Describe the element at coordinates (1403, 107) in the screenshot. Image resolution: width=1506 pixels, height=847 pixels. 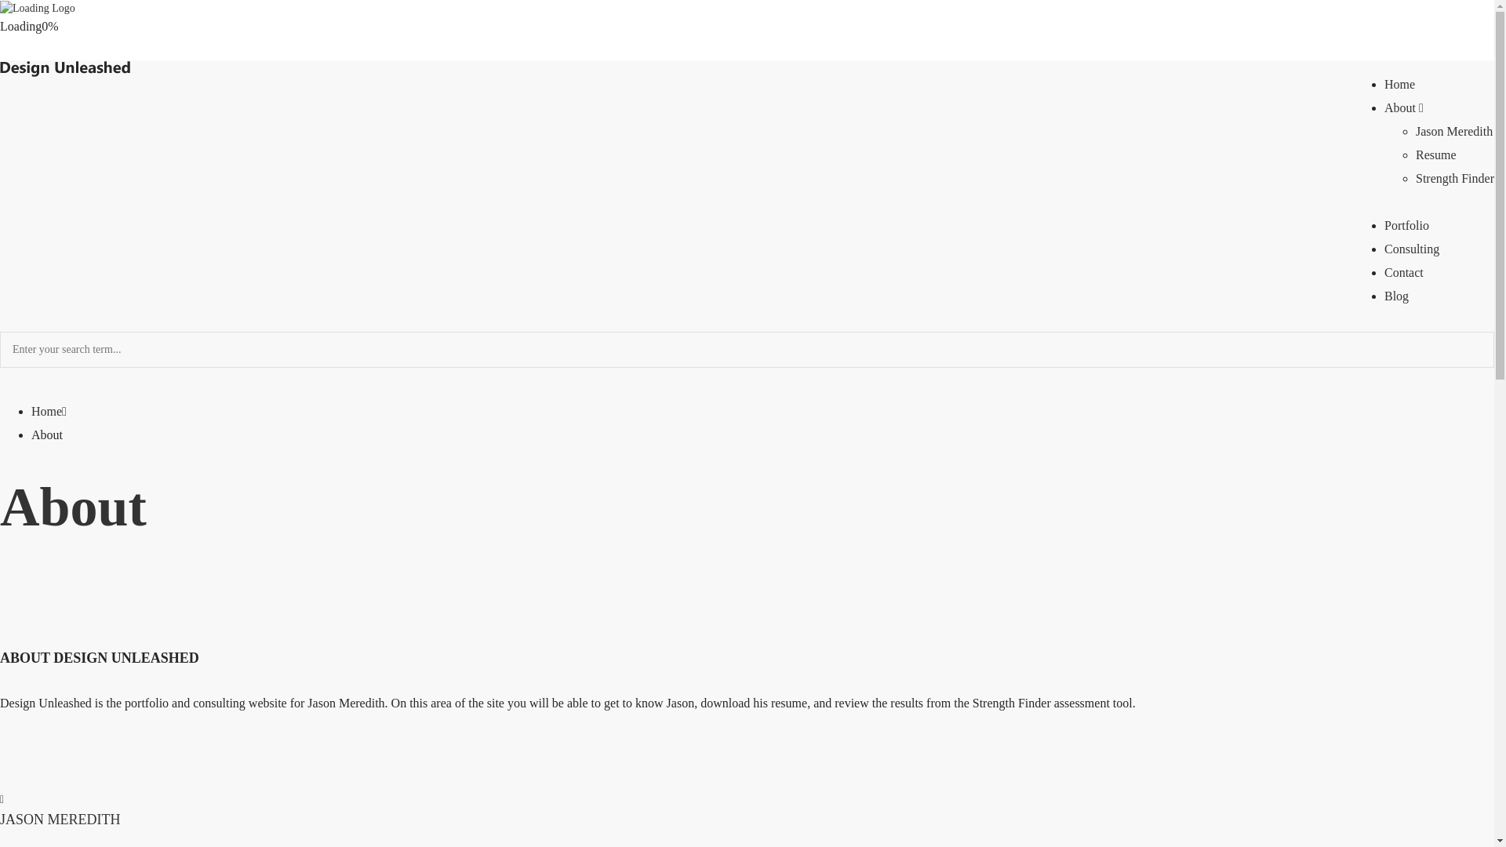
I see `About` at that location.